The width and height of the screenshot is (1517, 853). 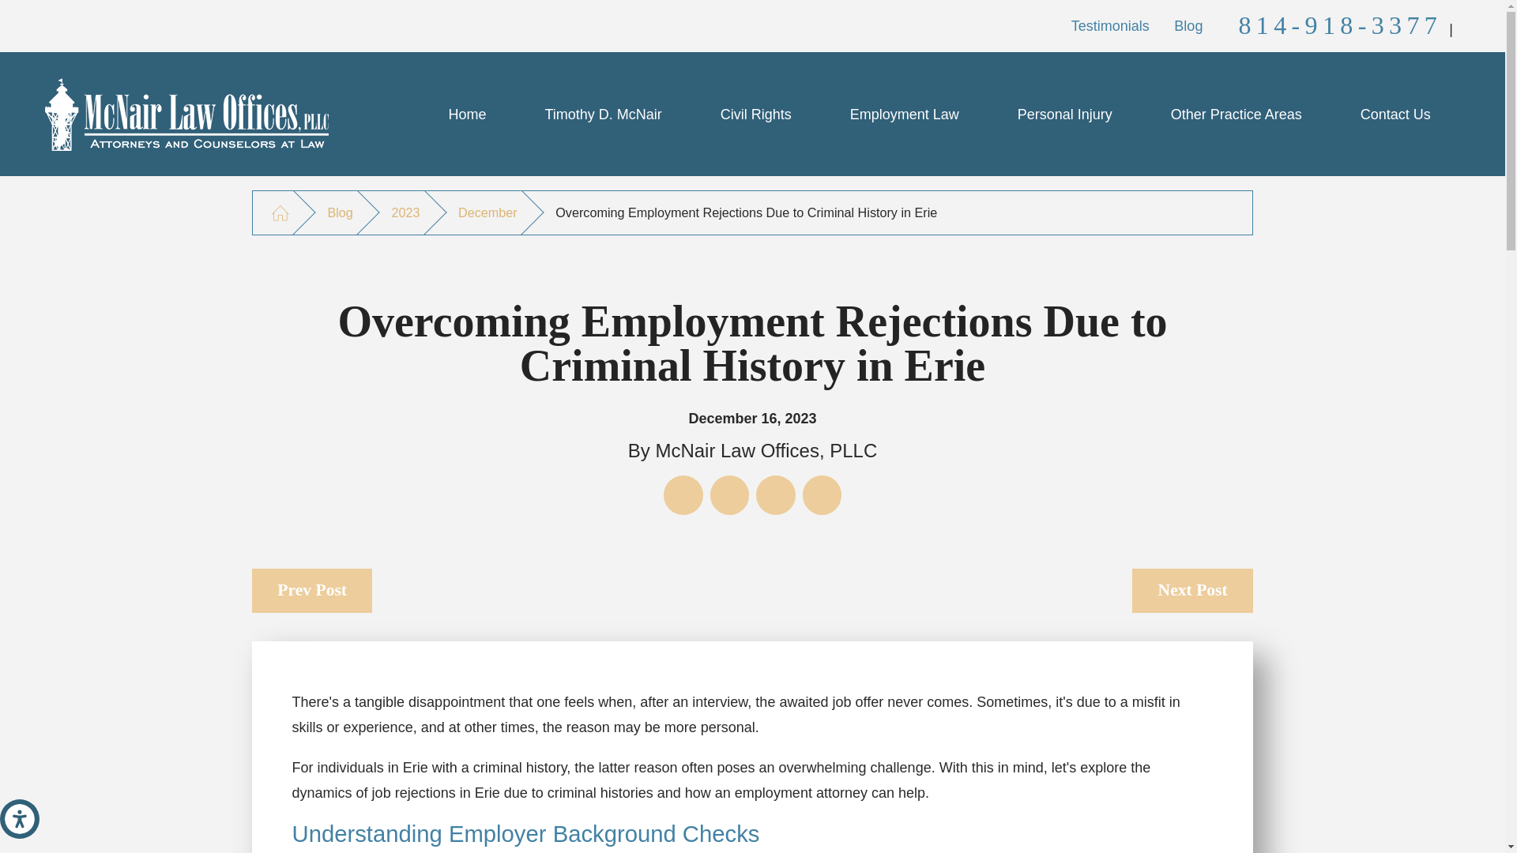 What do you see at coordinates (904, 114) in the screenshot?
I see `Employment Law` at bounding box center [904, 114].